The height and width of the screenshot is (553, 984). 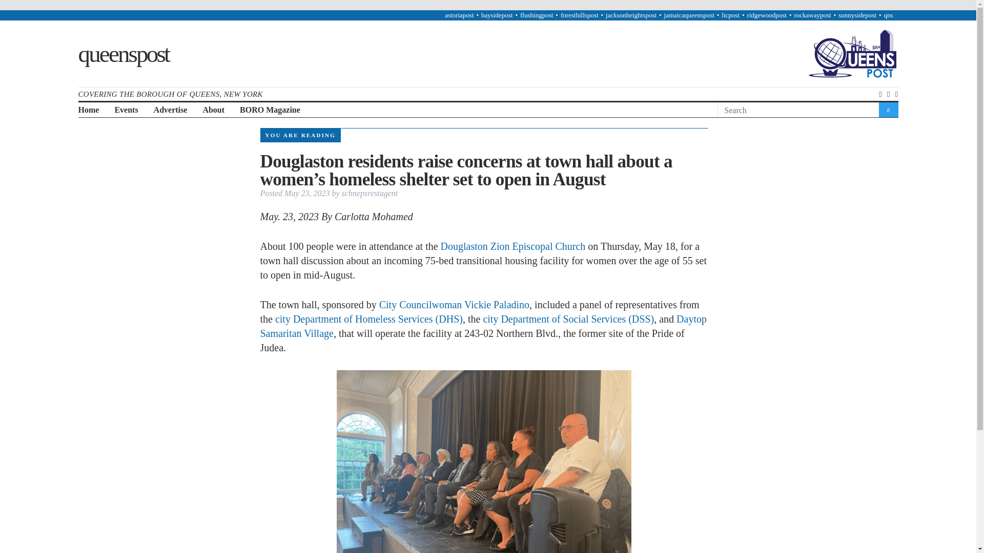 What do you see at coordinates (213, 110) in the screenshot?
I see `About` at bounding box center [213, 110].